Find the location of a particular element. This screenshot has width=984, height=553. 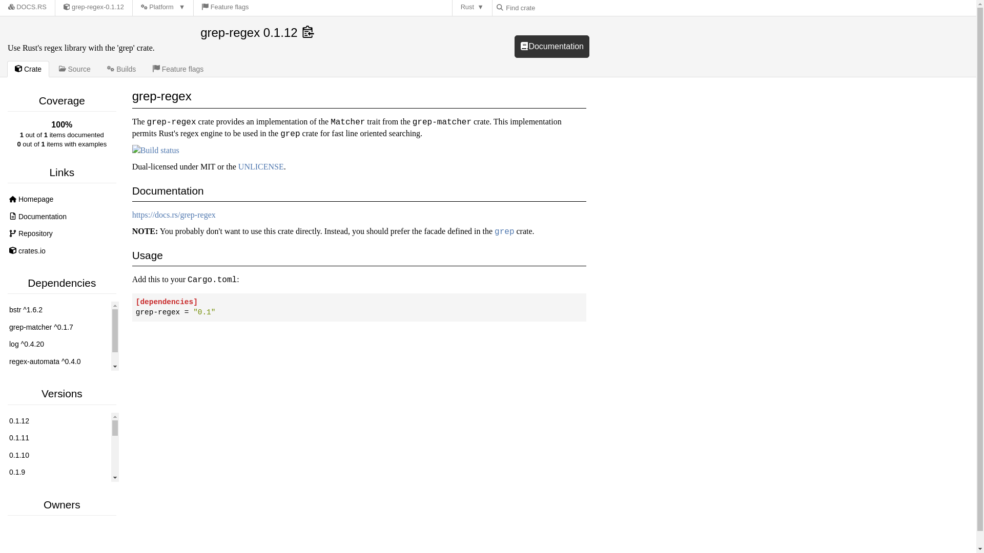

0.1.11 is located at coordinates (225, 8).